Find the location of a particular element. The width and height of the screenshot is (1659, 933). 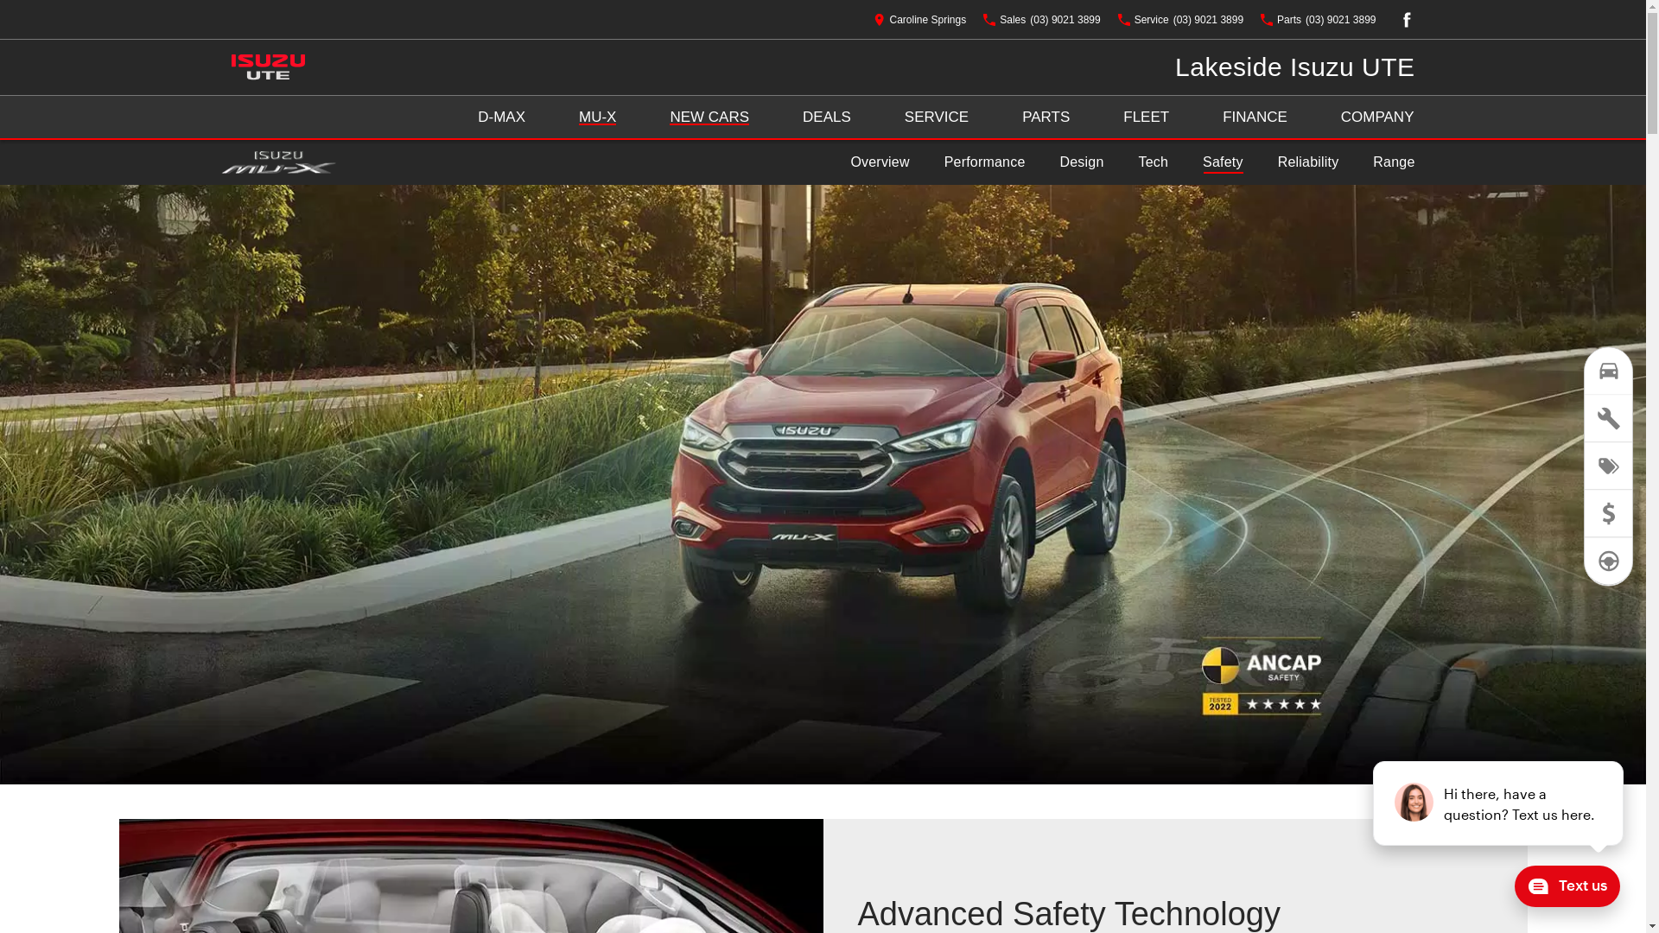

Overview is located at coordinates (880, 162).